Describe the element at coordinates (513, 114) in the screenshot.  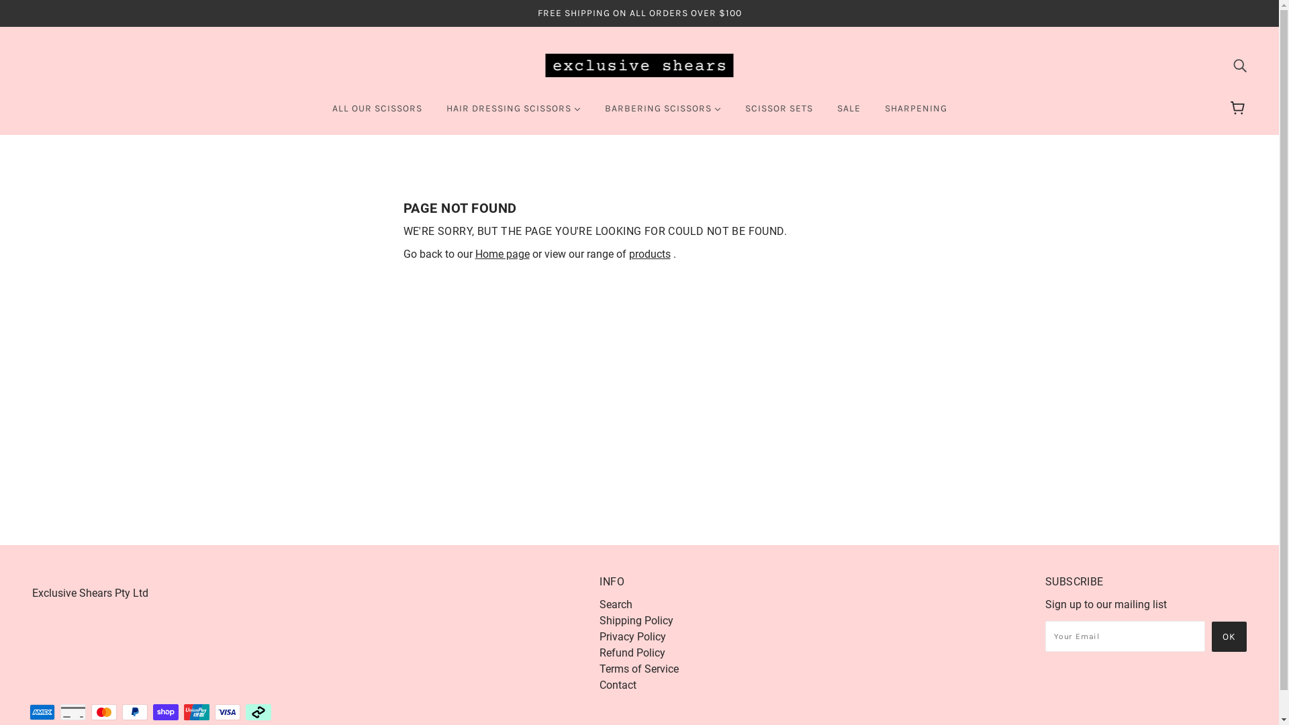
I see `HAIR DRESSING SCISSORS` at that location.